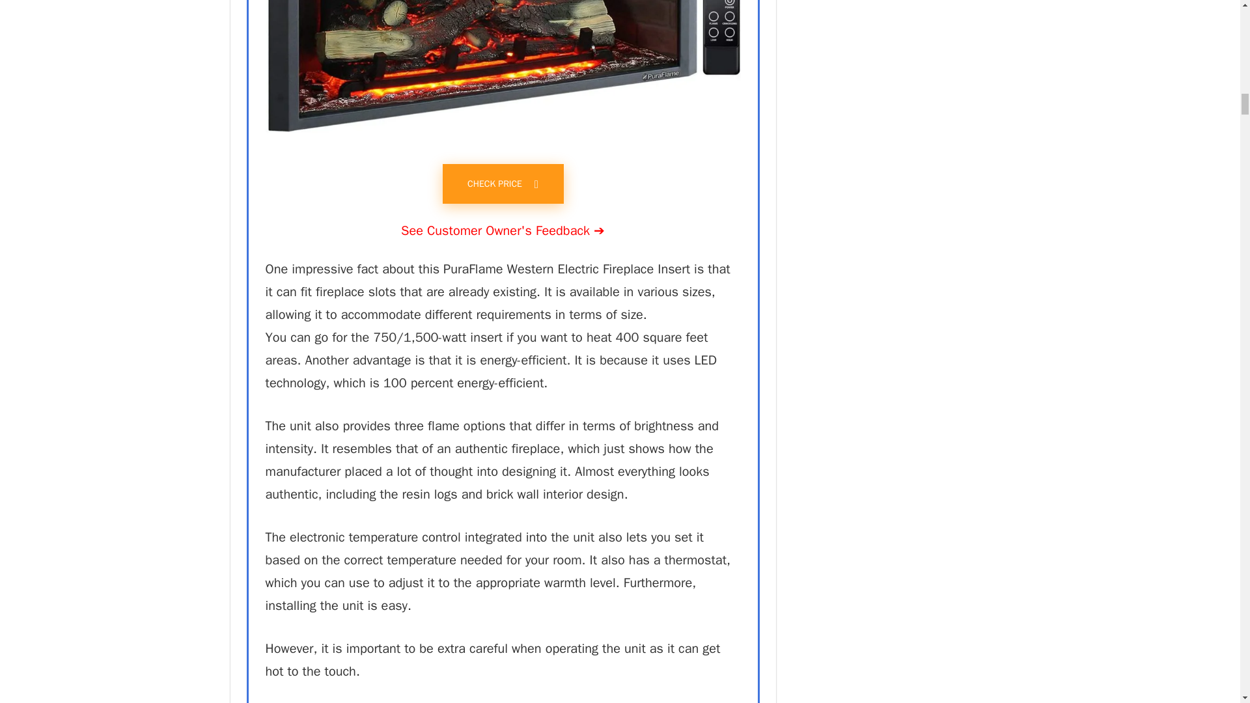  Describe the element at coordinates (503, 230) in the screenshot. I see `See Customer Owner's Feedback` at that location.